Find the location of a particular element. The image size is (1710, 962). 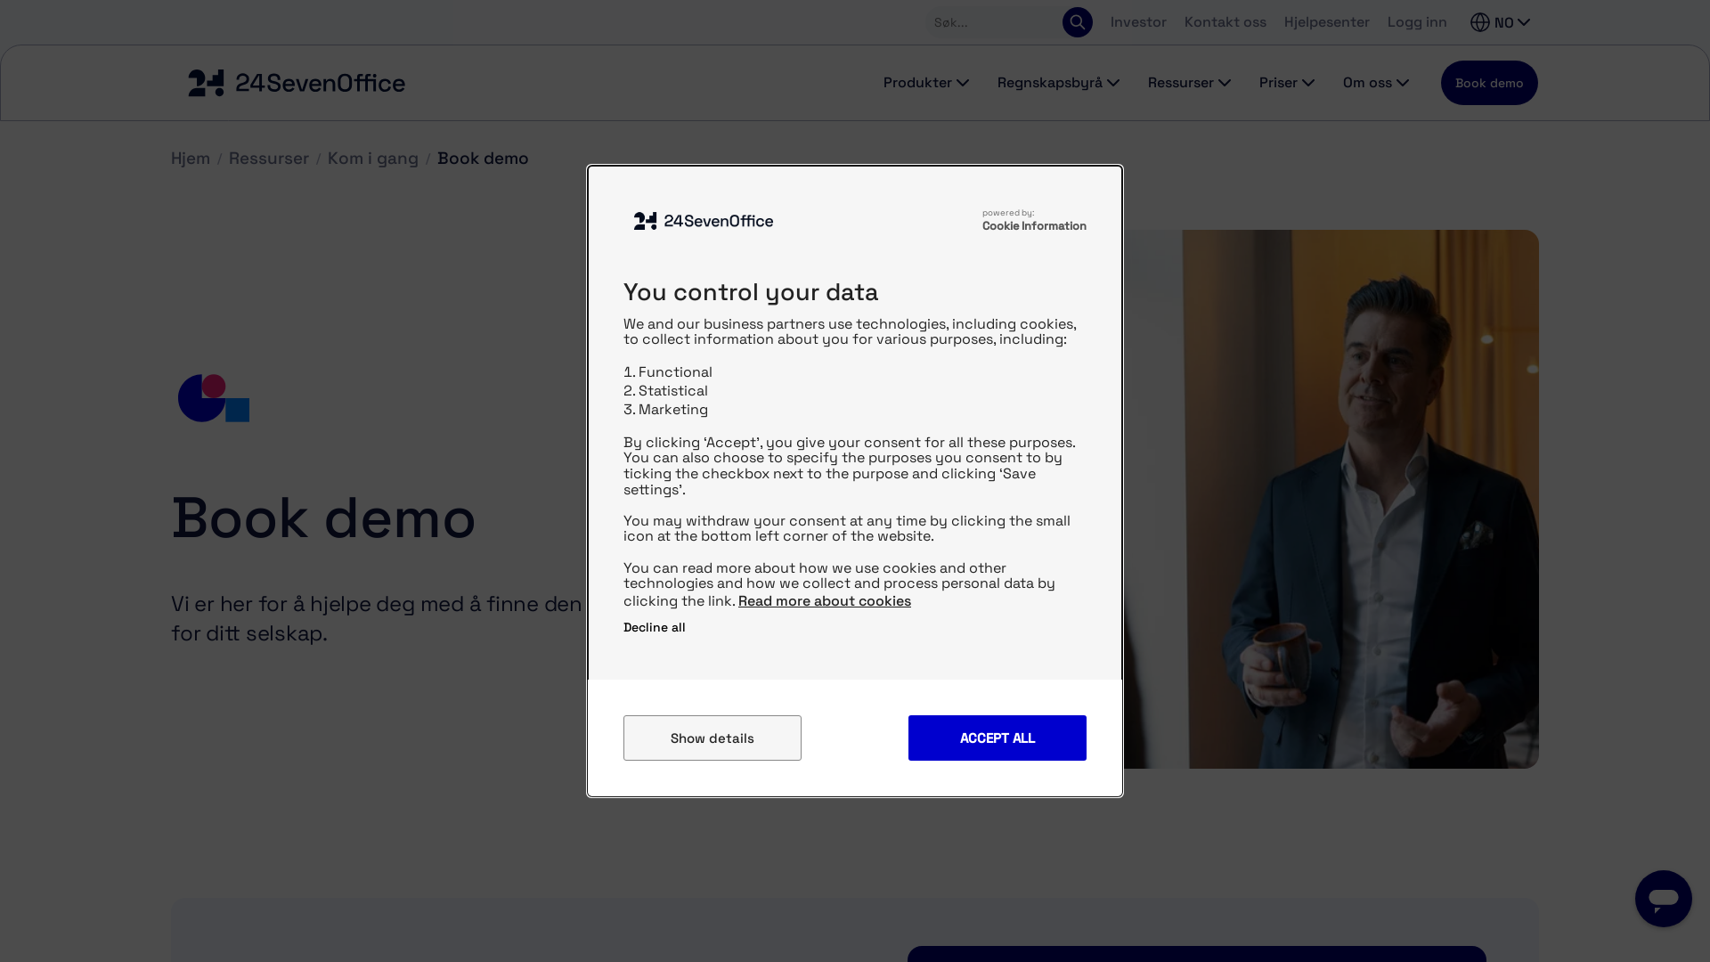

Decline all is located at coordinates (655, 627).